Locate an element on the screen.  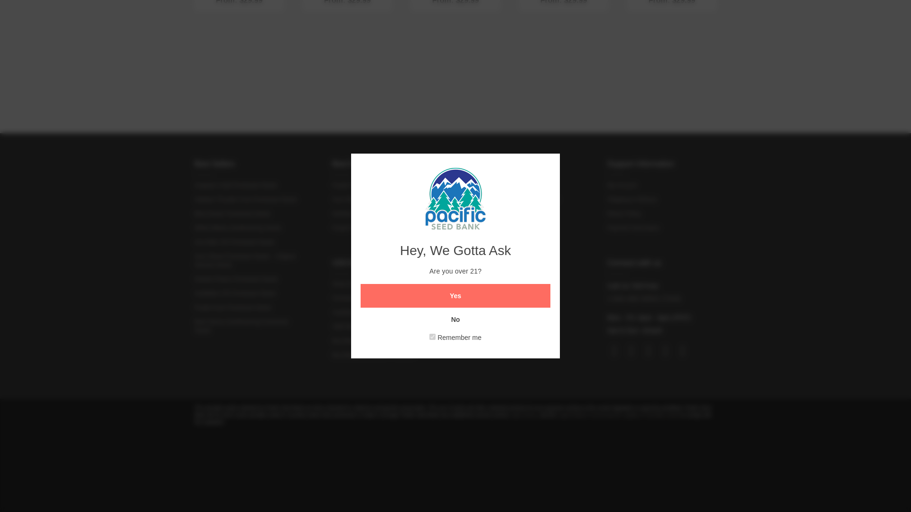
White Widow Autoflowering Seeds is located at coordinates (239, 39).